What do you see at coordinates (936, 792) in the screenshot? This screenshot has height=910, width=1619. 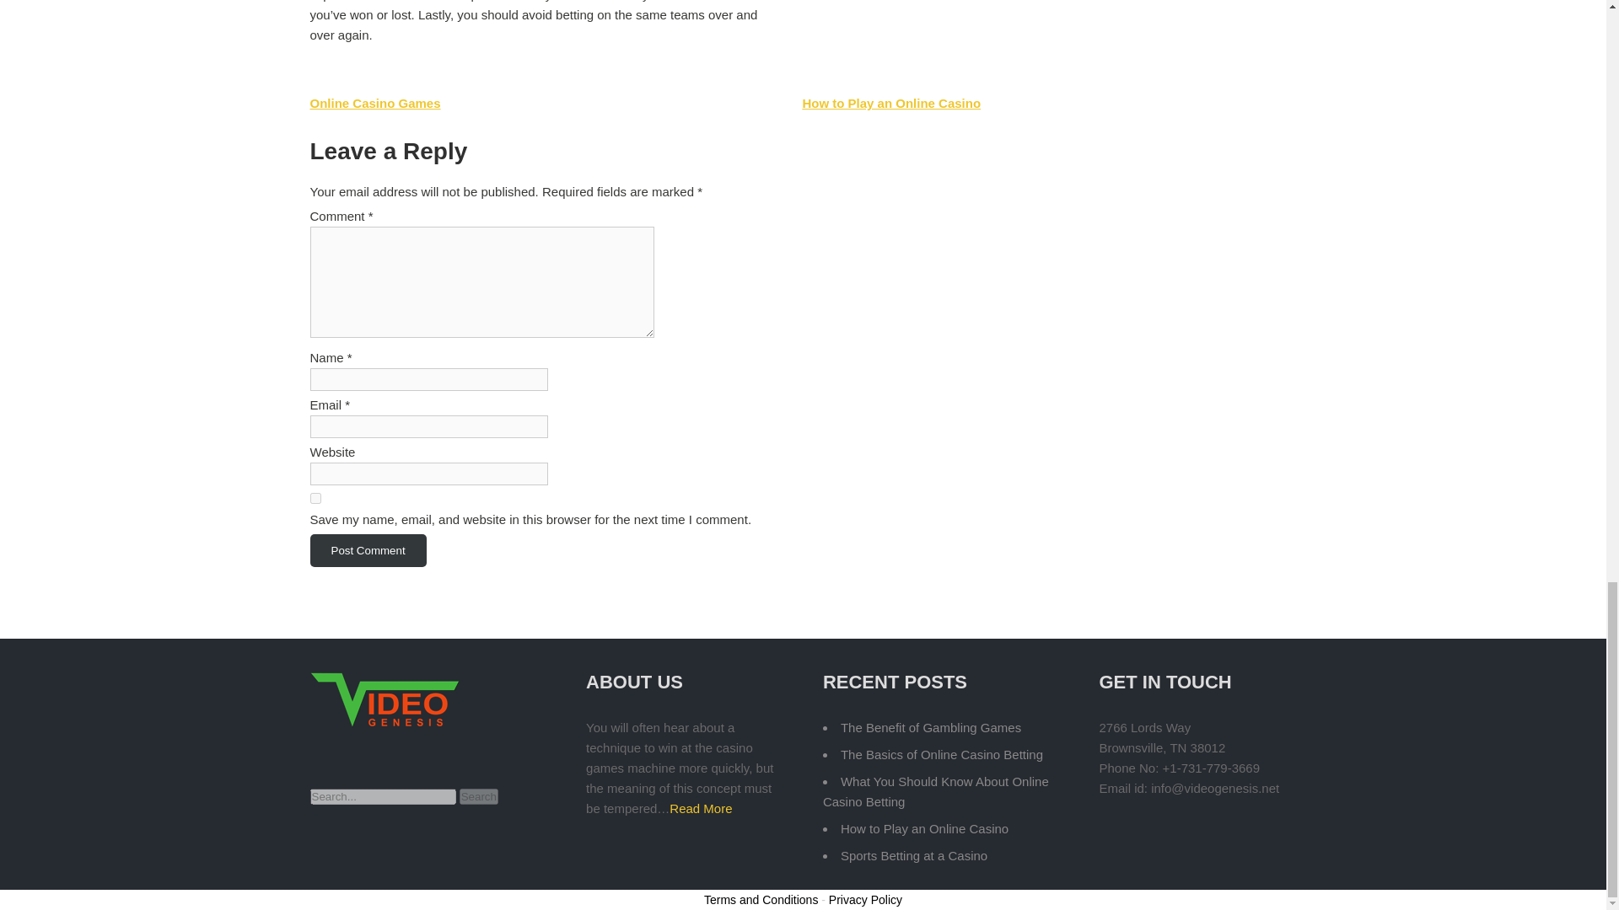 I see `What You Should Know About Online Casino Betting` at bounding box center [936, 792].